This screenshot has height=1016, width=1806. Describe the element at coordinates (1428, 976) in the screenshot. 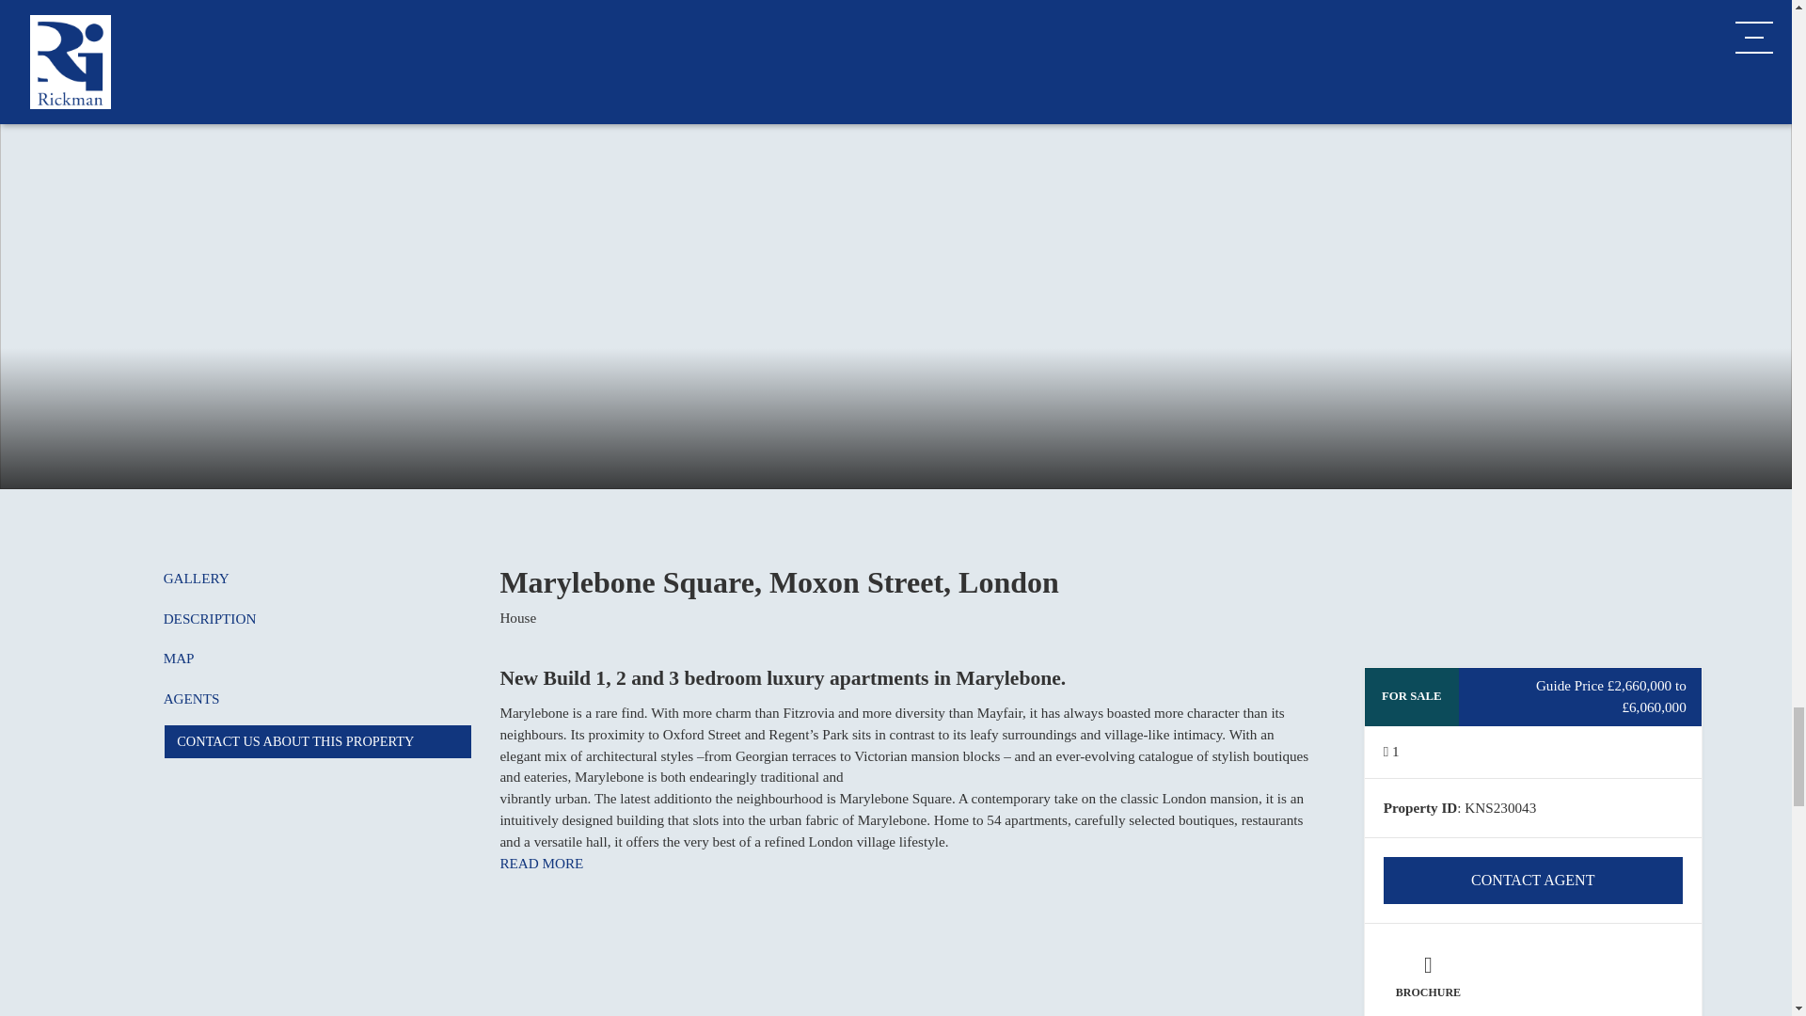

I see `Brochure` at that location.